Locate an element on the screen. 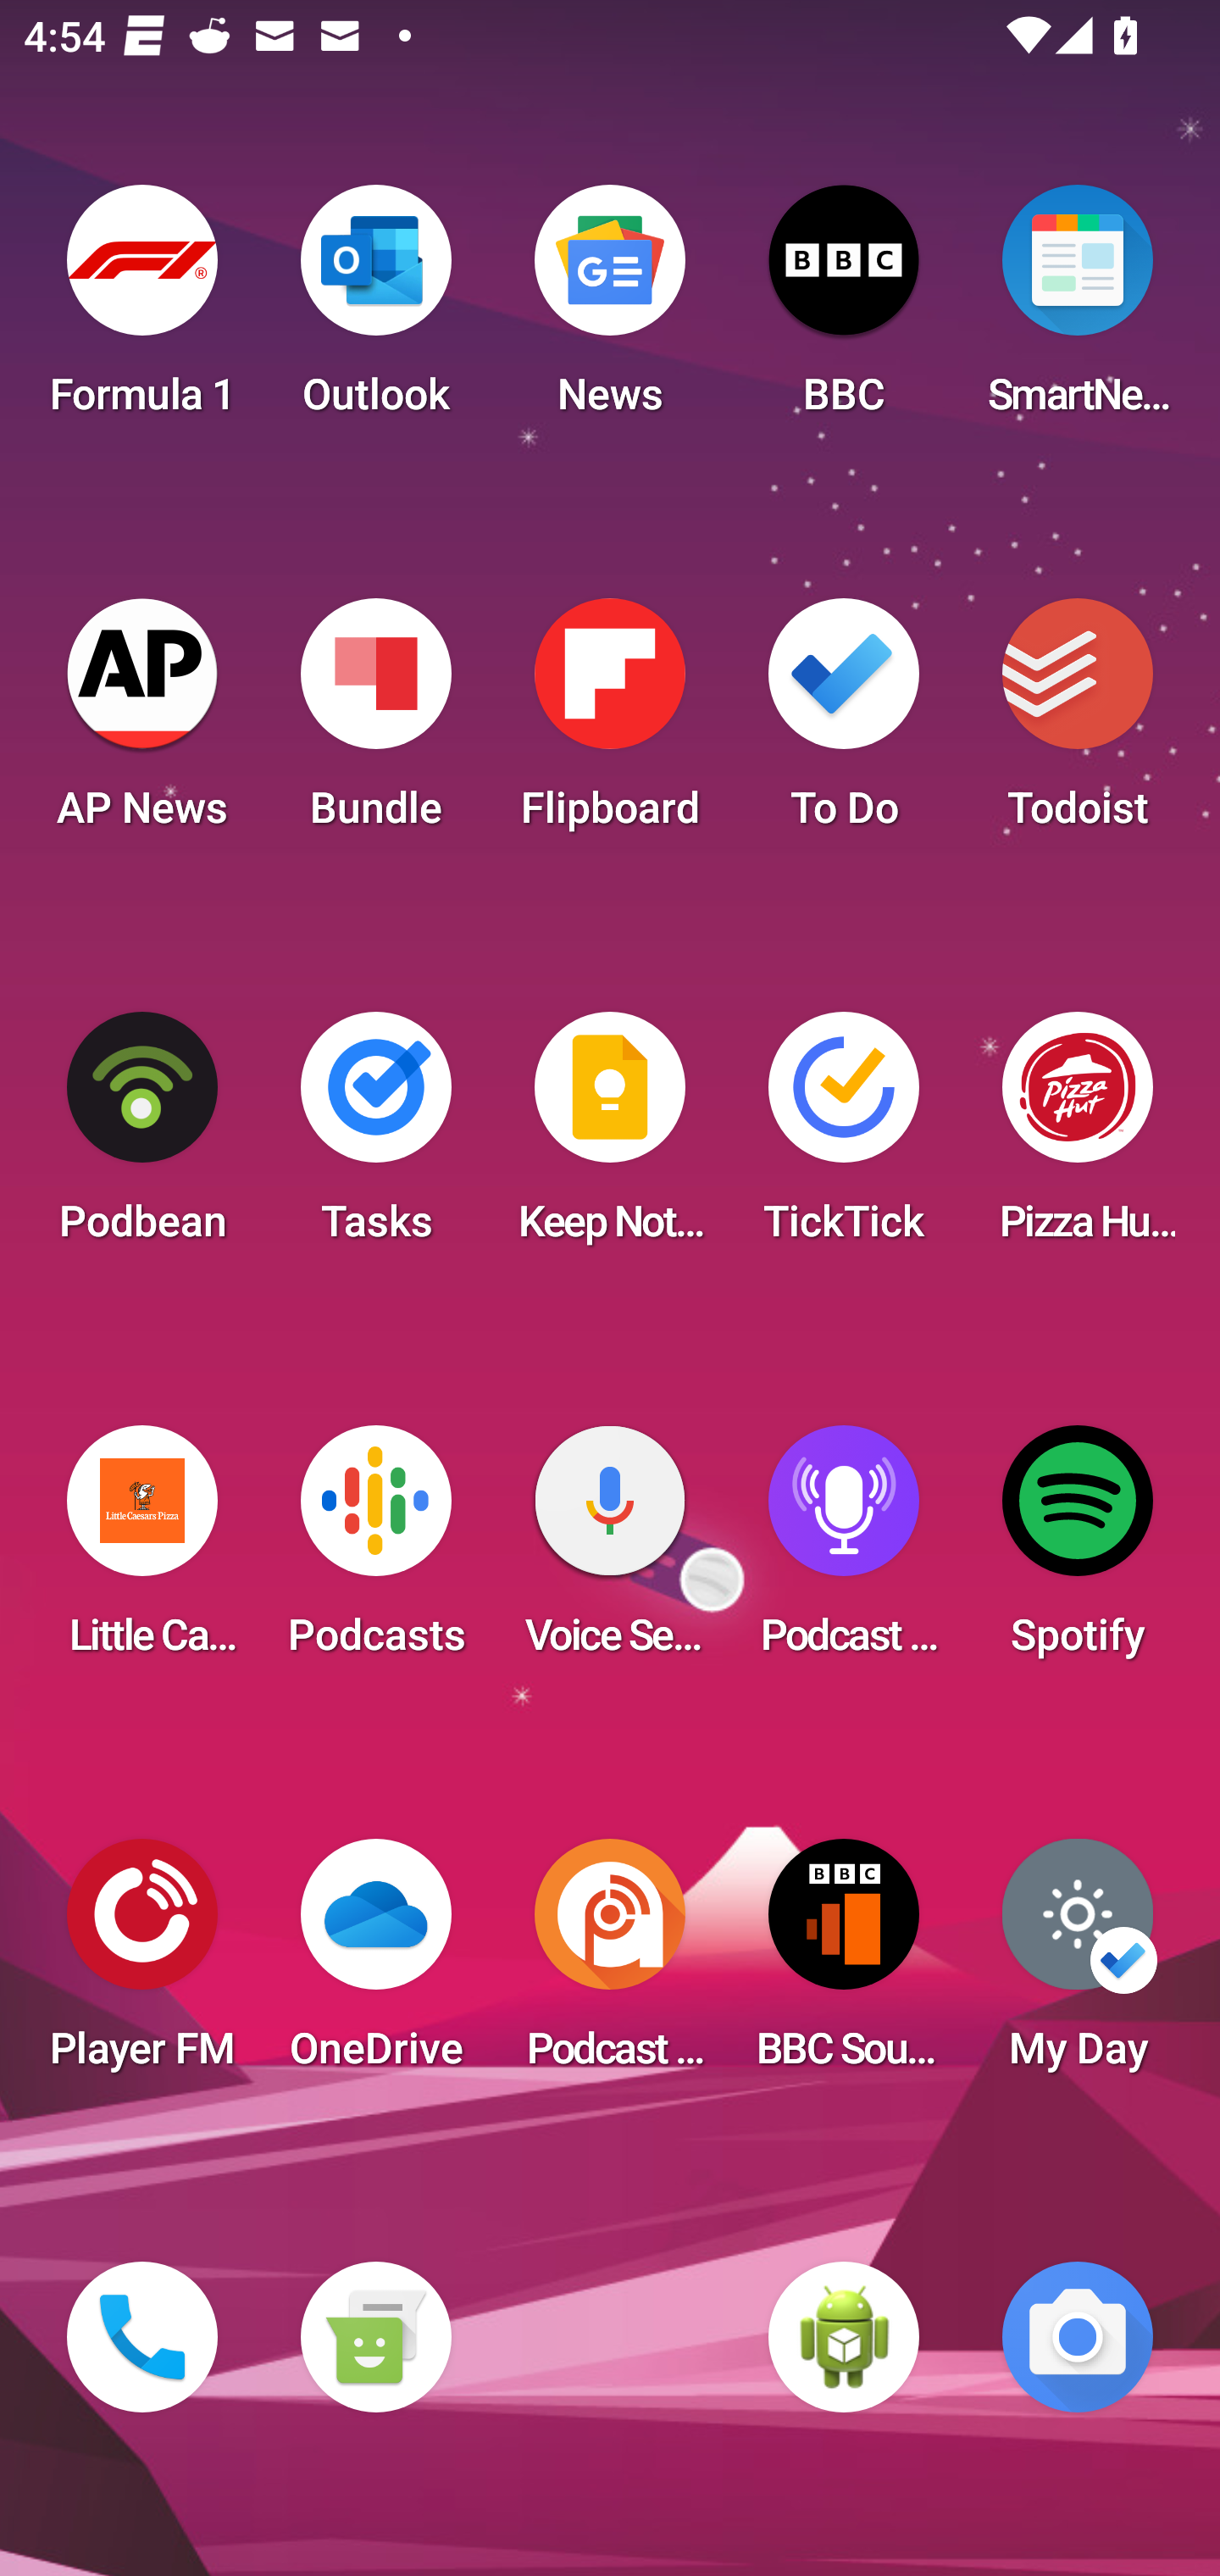 The width and height of the screenshot is (1220, 2576). Flipboard is located at coordinates (610, 724).